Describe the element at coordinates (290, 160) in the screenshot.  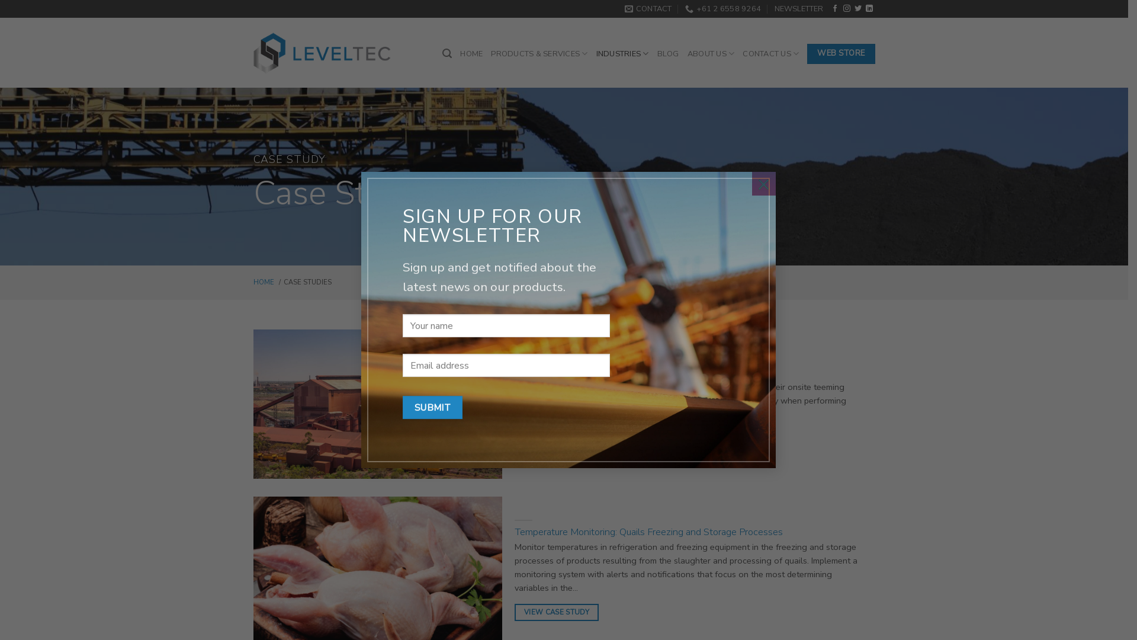
I see `CASE STUDY` at that location.